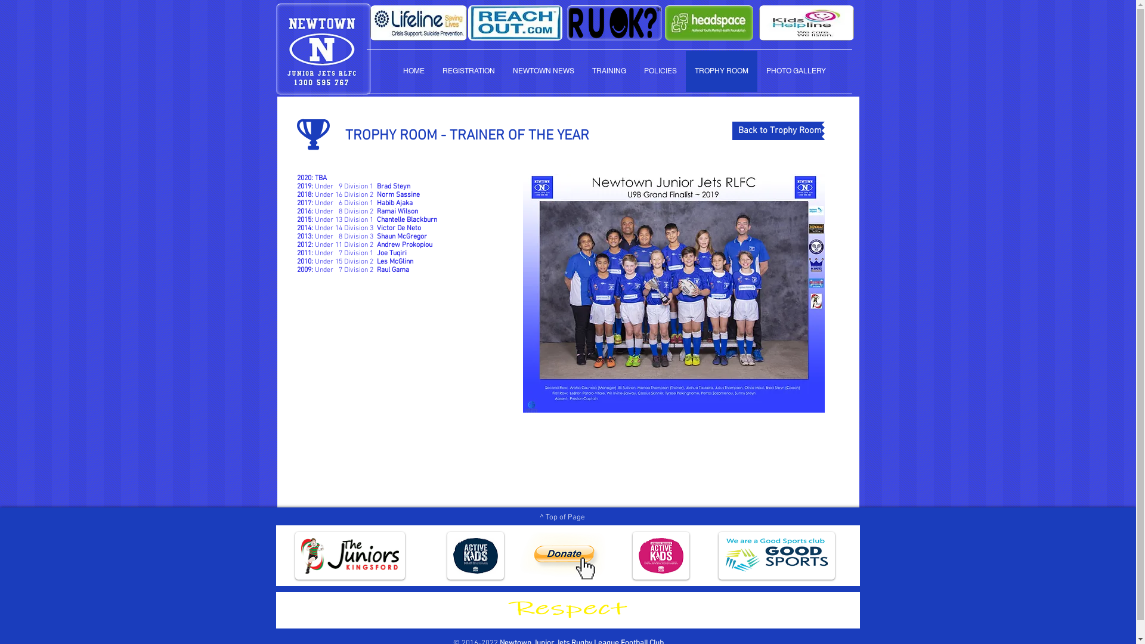 The image size is (1145, 644). What do you see at coordinates (543, 72) in the screenshot?
I see `NEWTOWN NEWS` at bounding box center [543, 72].